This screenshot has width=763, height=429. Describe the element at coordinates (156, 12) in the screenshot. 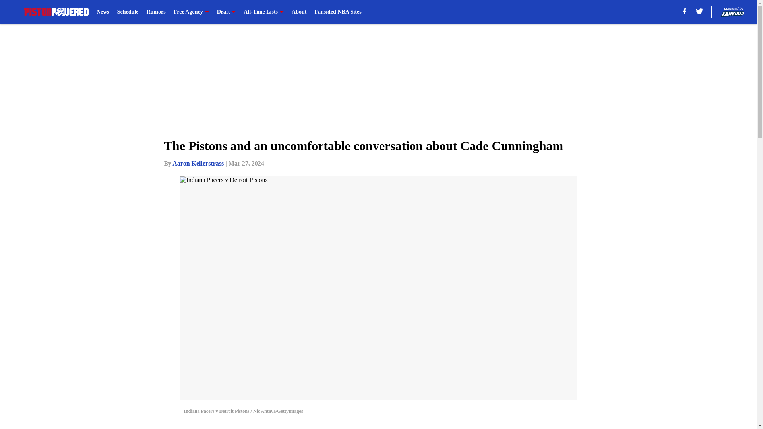

I see `Rumors` at that location.